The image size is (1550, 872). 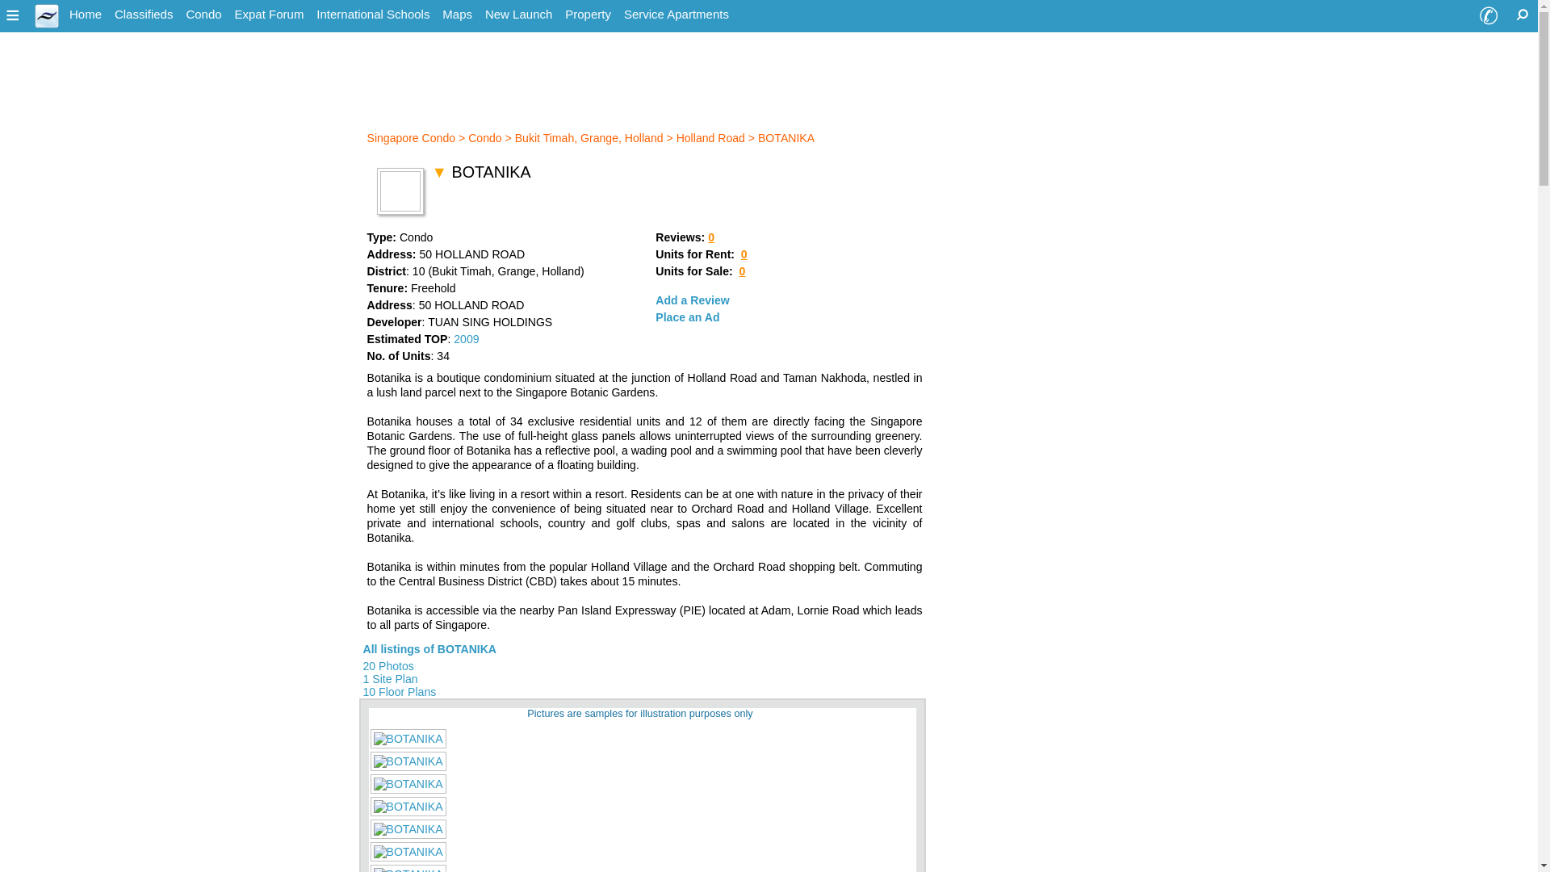 What do you see at coordinates (372, 15) in the screenshot?
I see `Singapore International Schools` at bounding box center [372, 15].